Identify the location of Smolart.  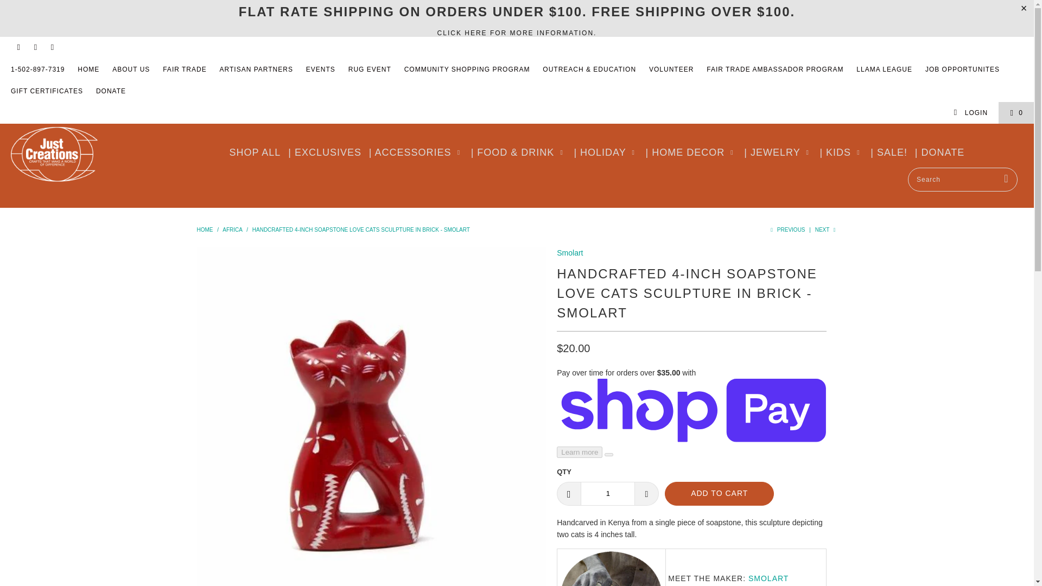
(569, 253).